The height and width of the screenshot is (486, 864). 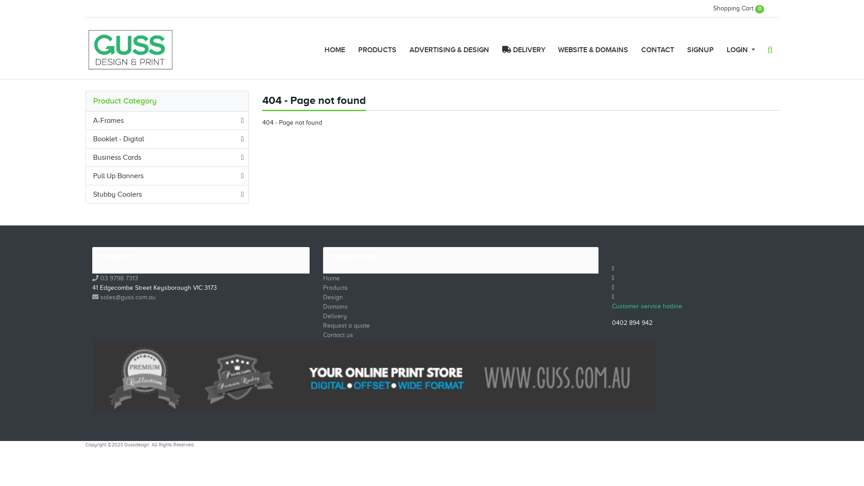 I want to click on Shopping Cart 0, so click(x=739, y=8).